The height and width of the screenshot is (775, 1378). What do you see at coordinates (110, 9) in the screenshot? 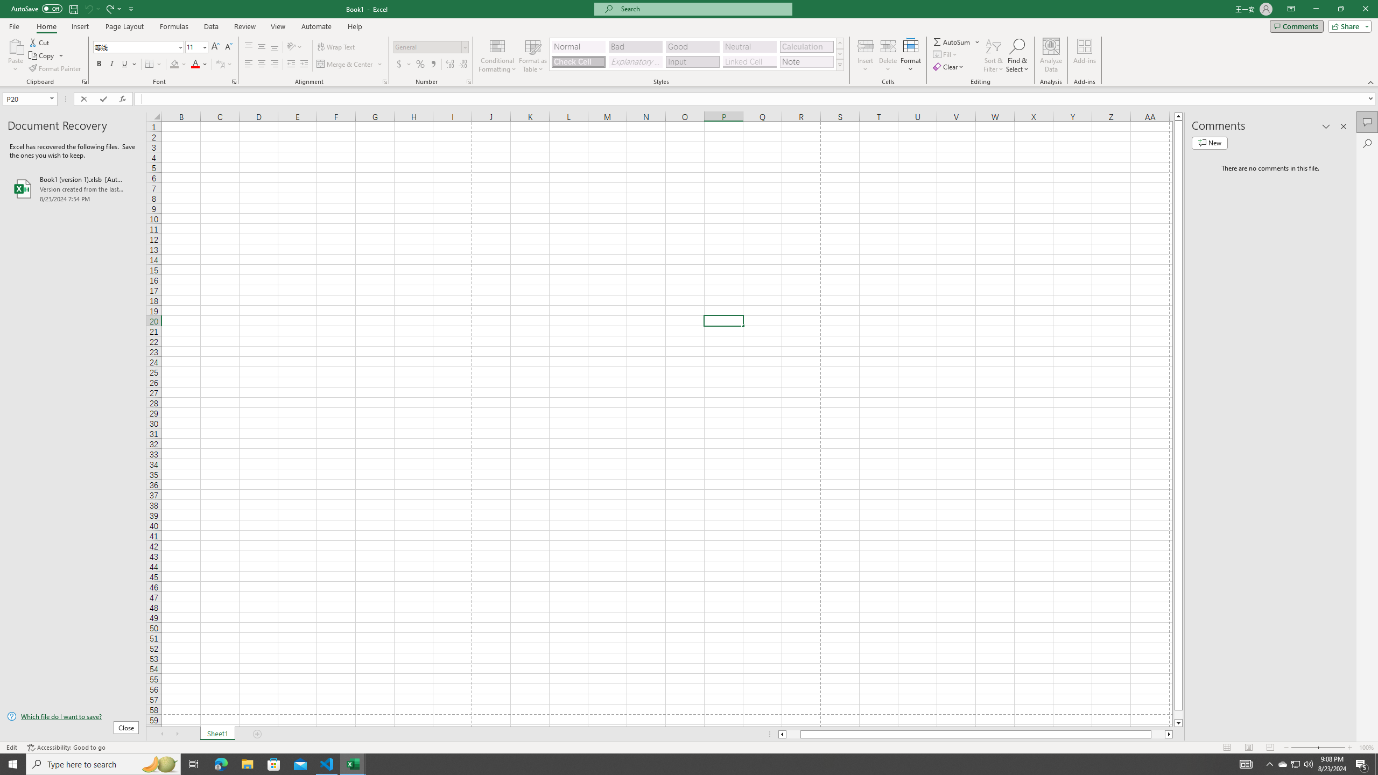
I see `Redo` at bounding box center [110, 9].